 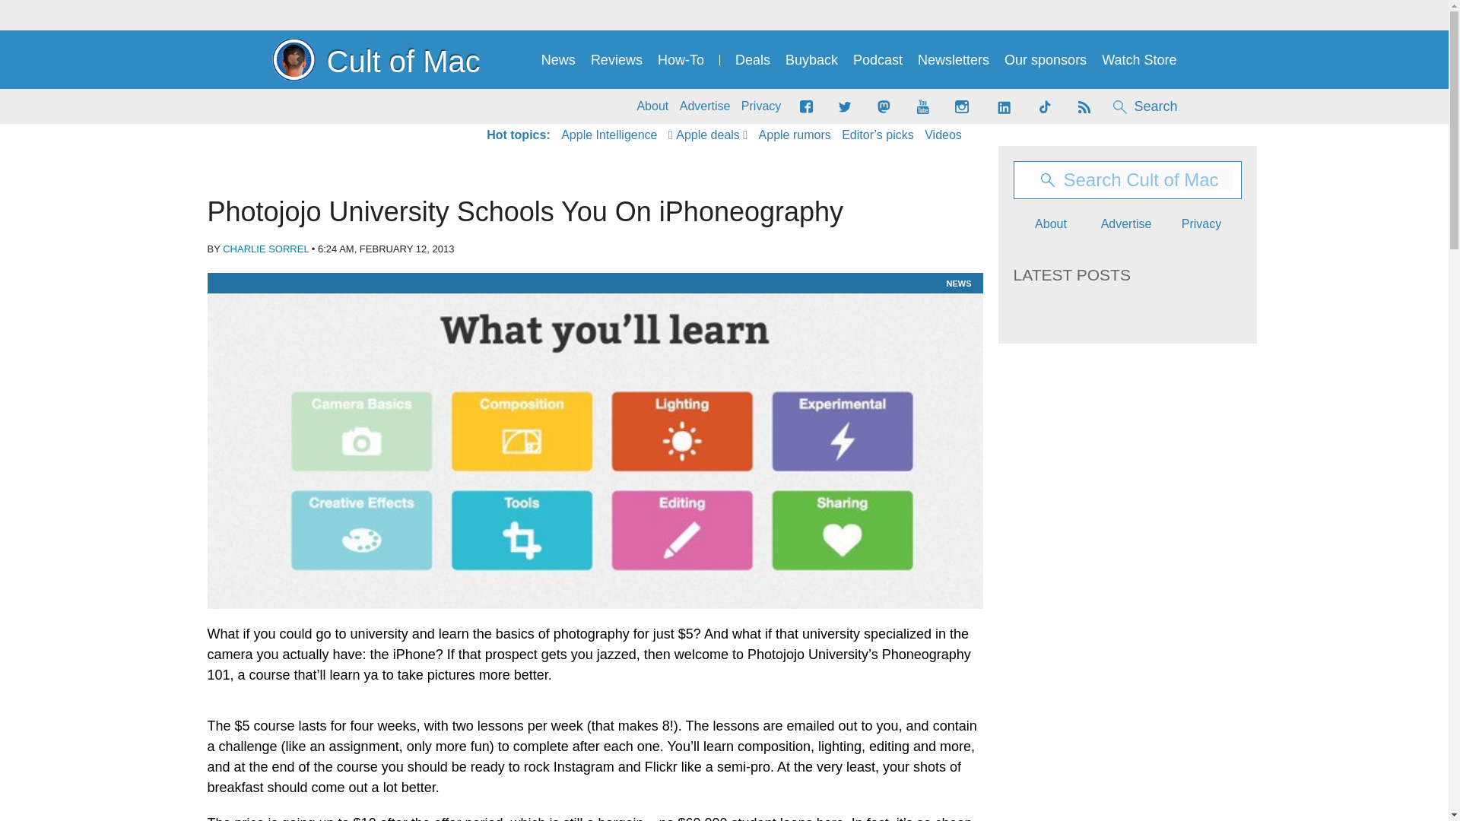 What do you see at coordinates (943, 135) in the screenshot?
I see `Videos` at bounding box center [943, 135].